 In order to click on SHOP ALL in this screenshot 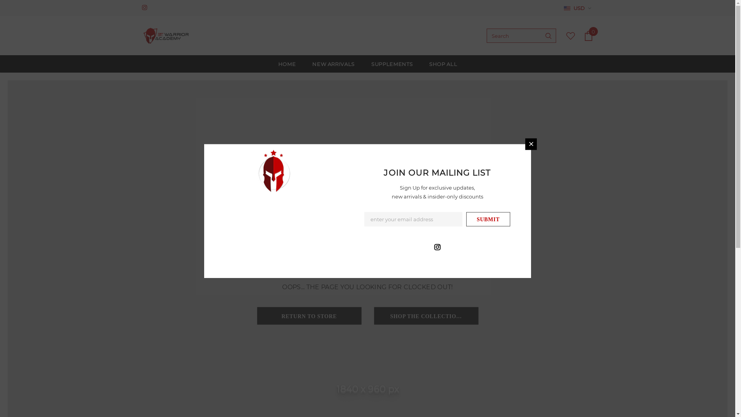, I will do `click(443, 64)`.